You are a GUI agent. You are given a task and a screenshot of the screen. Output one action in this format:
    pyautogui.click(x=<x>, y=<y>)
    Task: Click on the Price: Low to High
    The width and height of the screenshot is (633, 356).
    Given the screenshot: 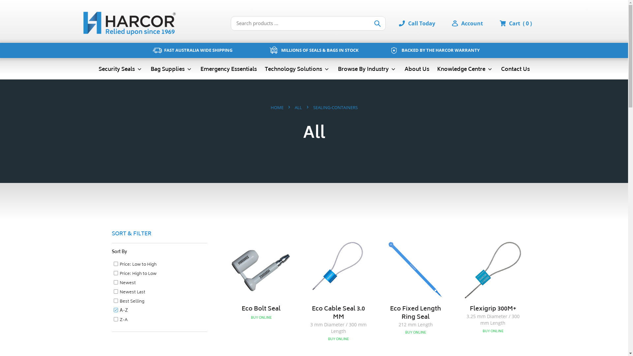 What is the action you would take?
    pyautogui.click(x=135, y=265)
    